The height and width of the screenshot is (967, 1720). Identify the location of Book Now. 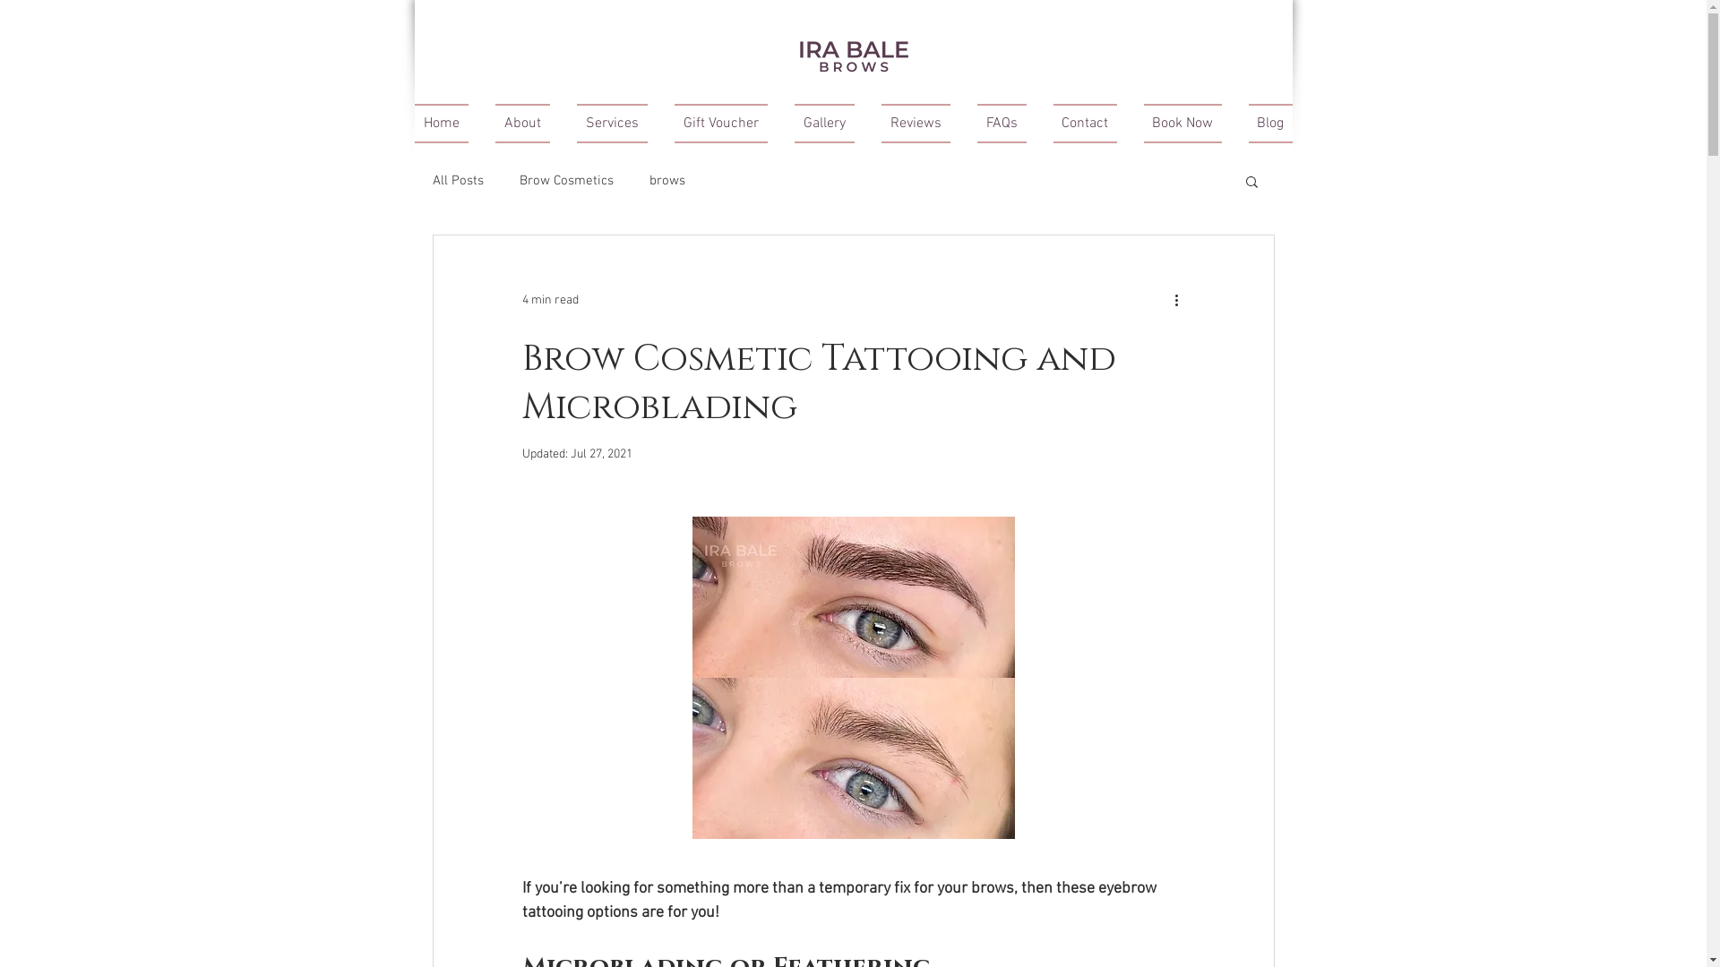
(1182, 124).